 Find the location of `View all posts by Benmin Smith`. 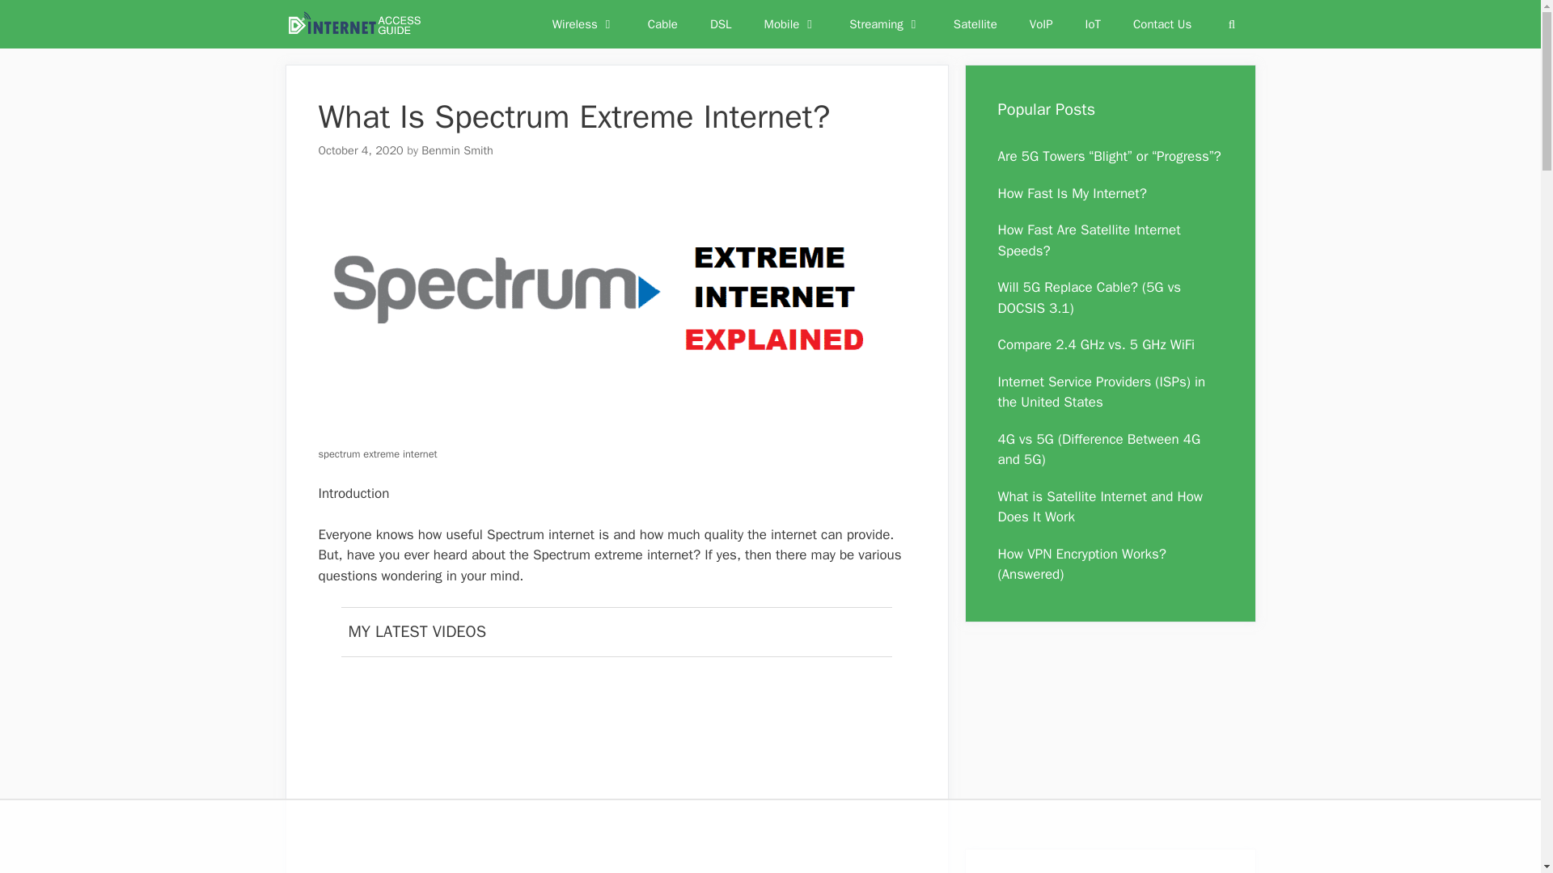

View all posts by Benmin Smith is located at coordinates (457, 150).